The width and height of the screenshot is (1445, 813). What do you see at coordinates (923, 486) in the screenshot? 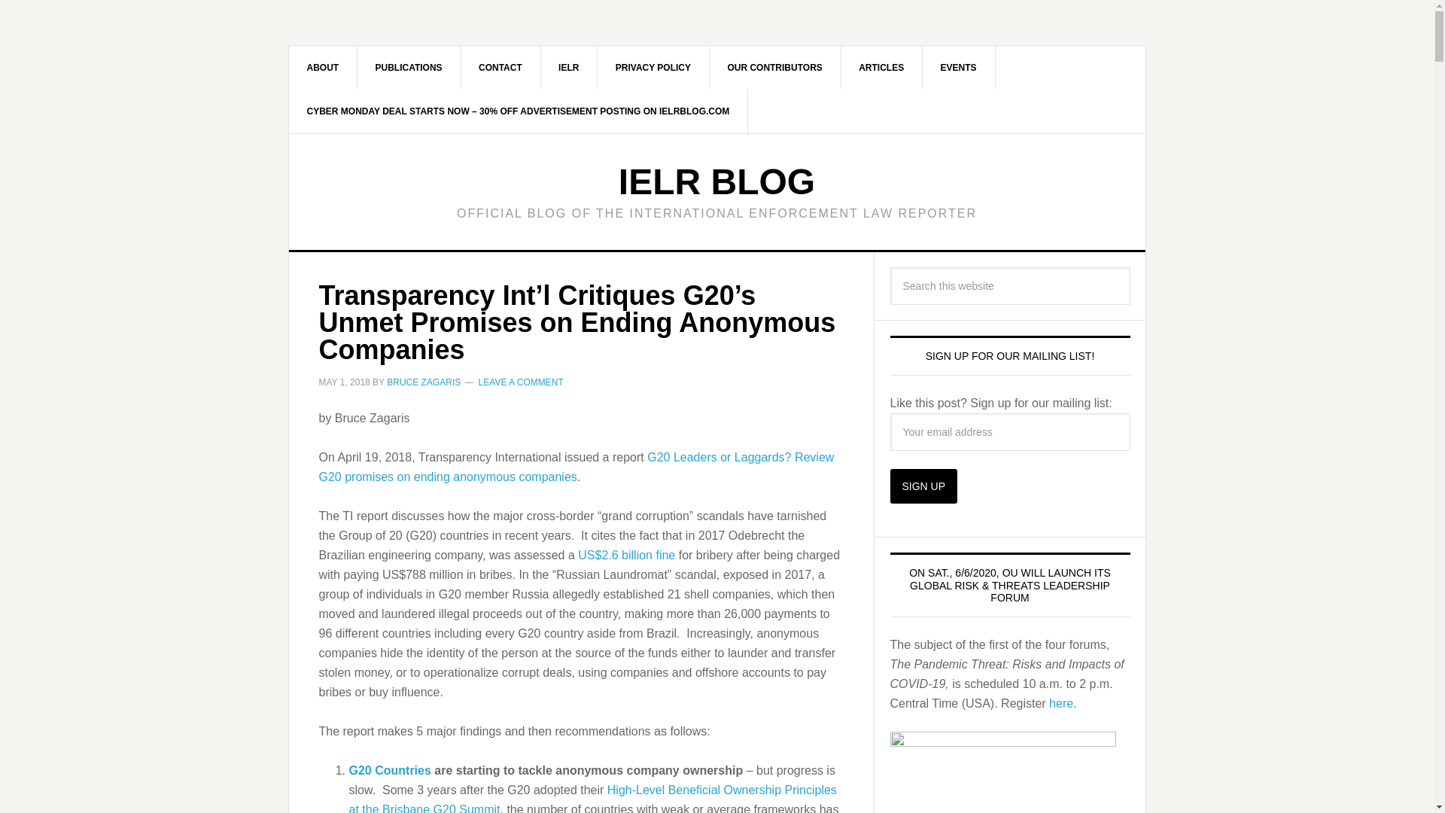
I see `Sign up` at bounding box center [923, 486].